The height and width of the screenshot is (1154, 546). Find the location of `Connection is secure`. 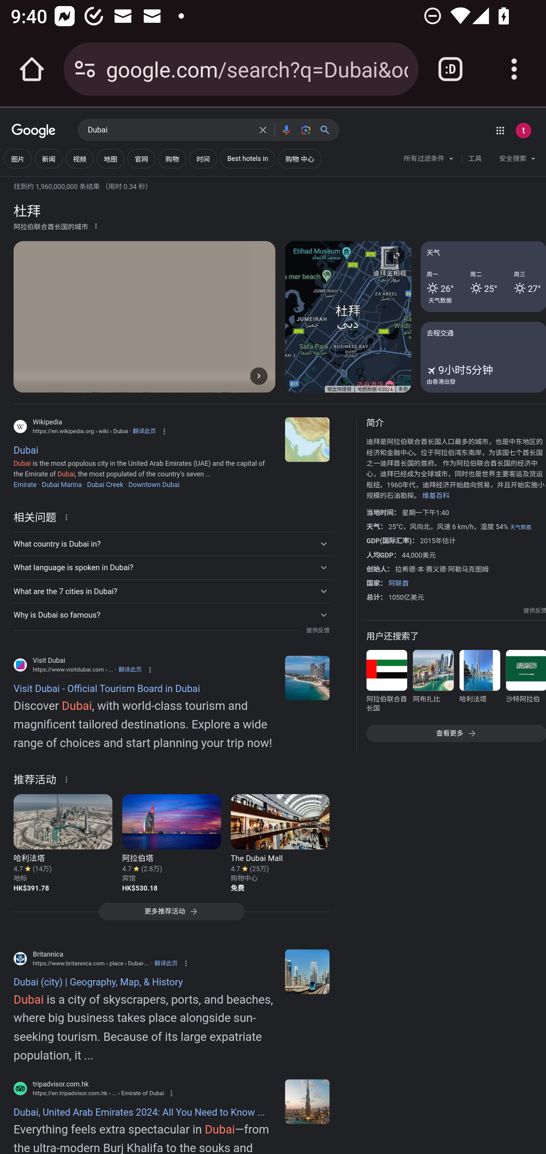

Connection is secure is located at coordinates (85, 69).